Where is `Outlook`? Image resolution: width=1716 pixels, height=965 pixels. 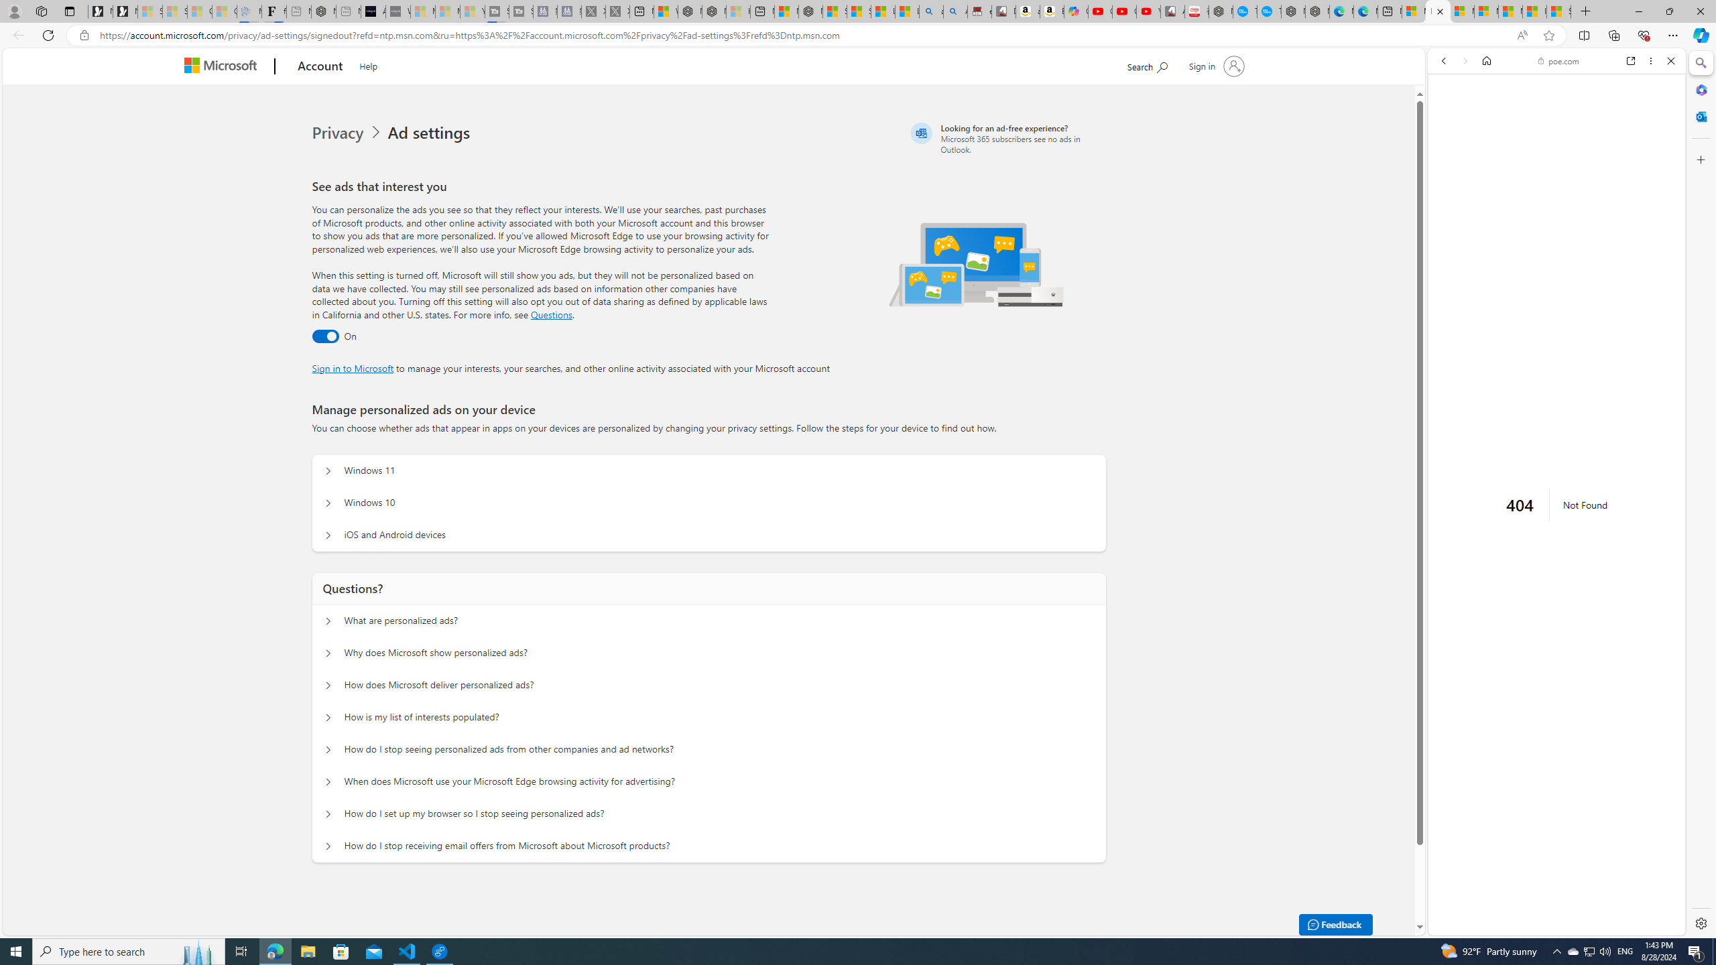 Outlook is located at coordinates (1700, 116).